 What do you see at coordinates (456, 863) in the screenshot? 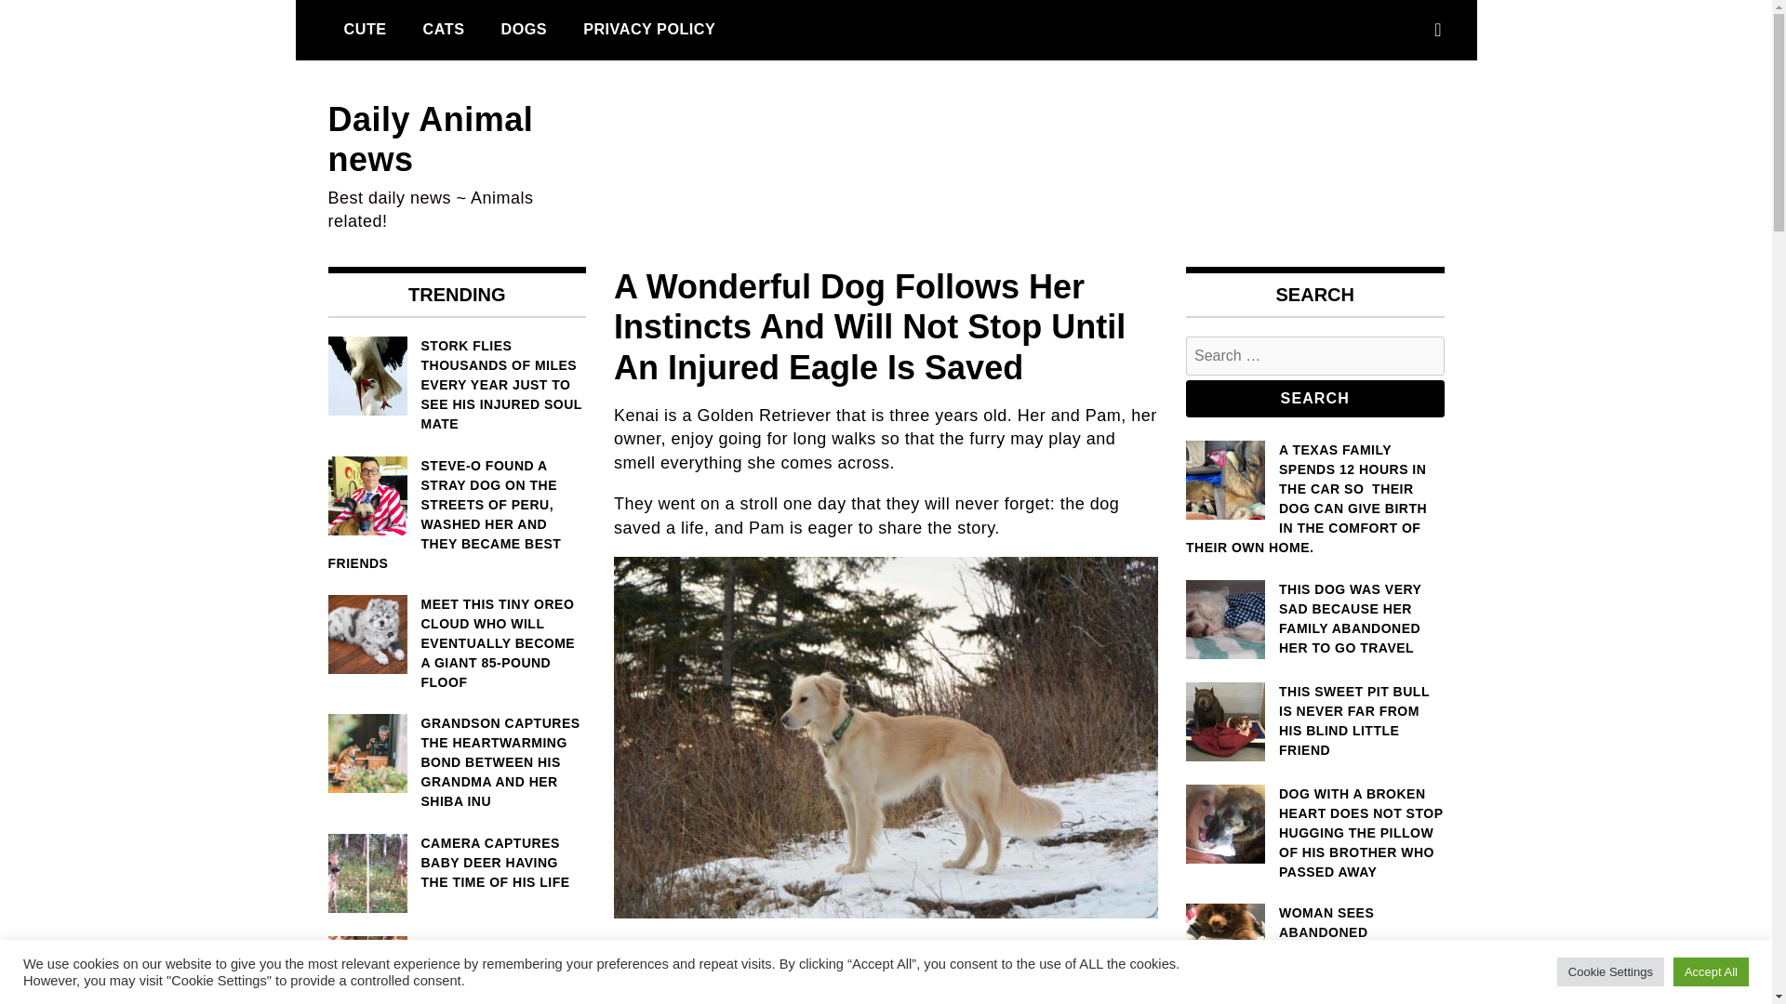
I see `CAMERA CAPTURES BABY DEER HAVING THE TIME OF HIS LIFE` at bounding box center [456, 863].